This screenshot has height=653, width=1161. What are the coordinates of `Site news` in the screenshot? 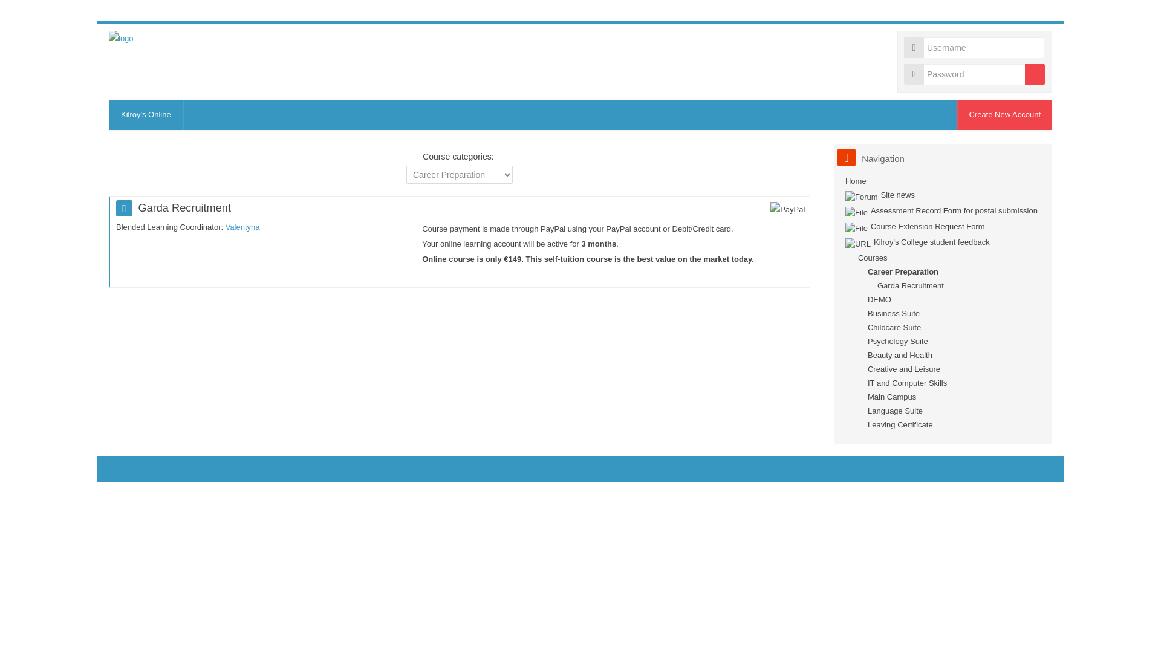 It's located at (879, 195).